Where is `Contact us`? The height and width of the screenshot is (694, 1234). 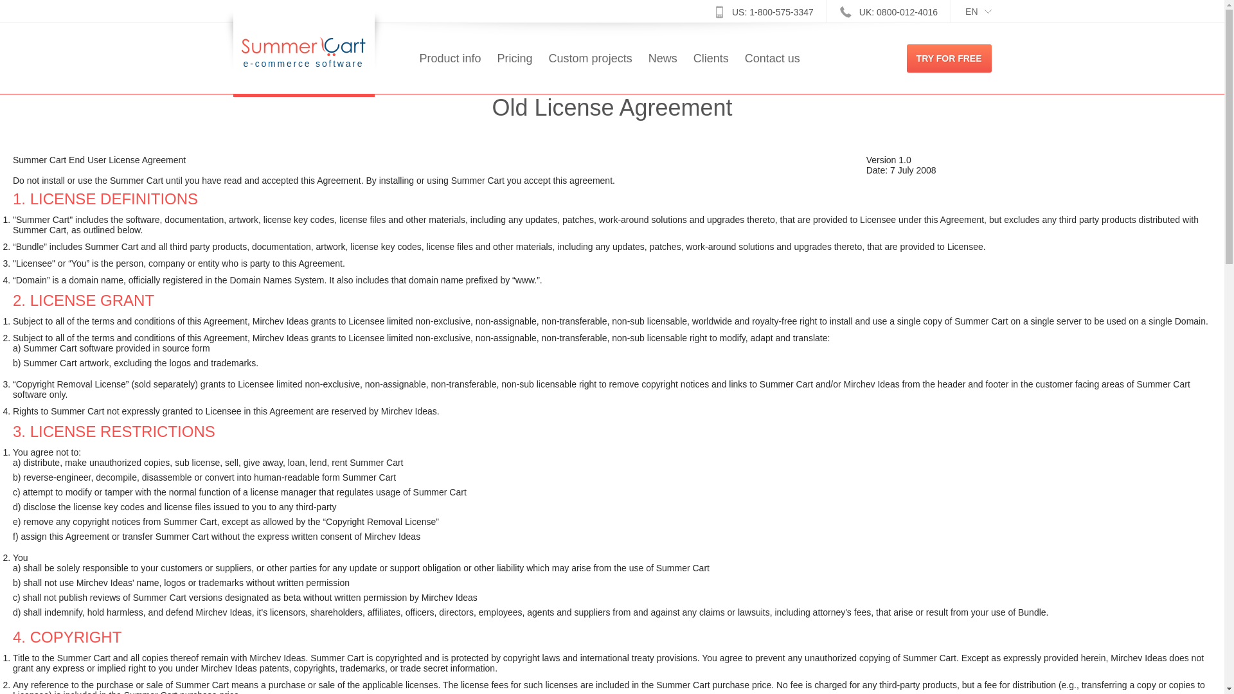
Contact us is located at coordinates (773, 72).